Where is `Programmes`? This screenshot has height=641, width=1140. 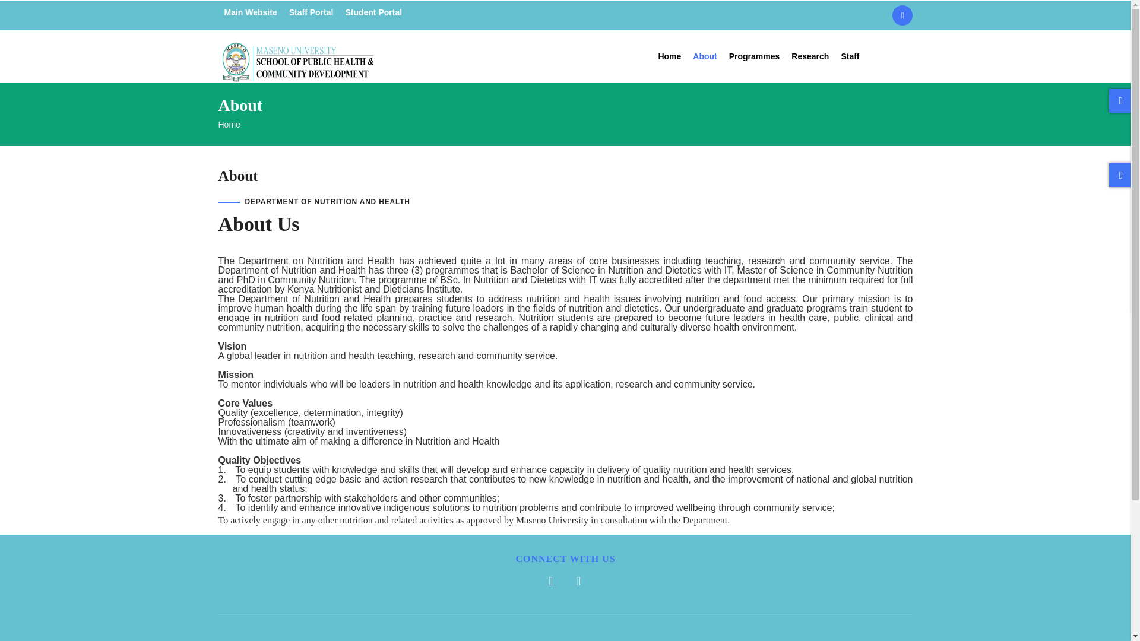 Programmes is located at coordinates (754, 56).